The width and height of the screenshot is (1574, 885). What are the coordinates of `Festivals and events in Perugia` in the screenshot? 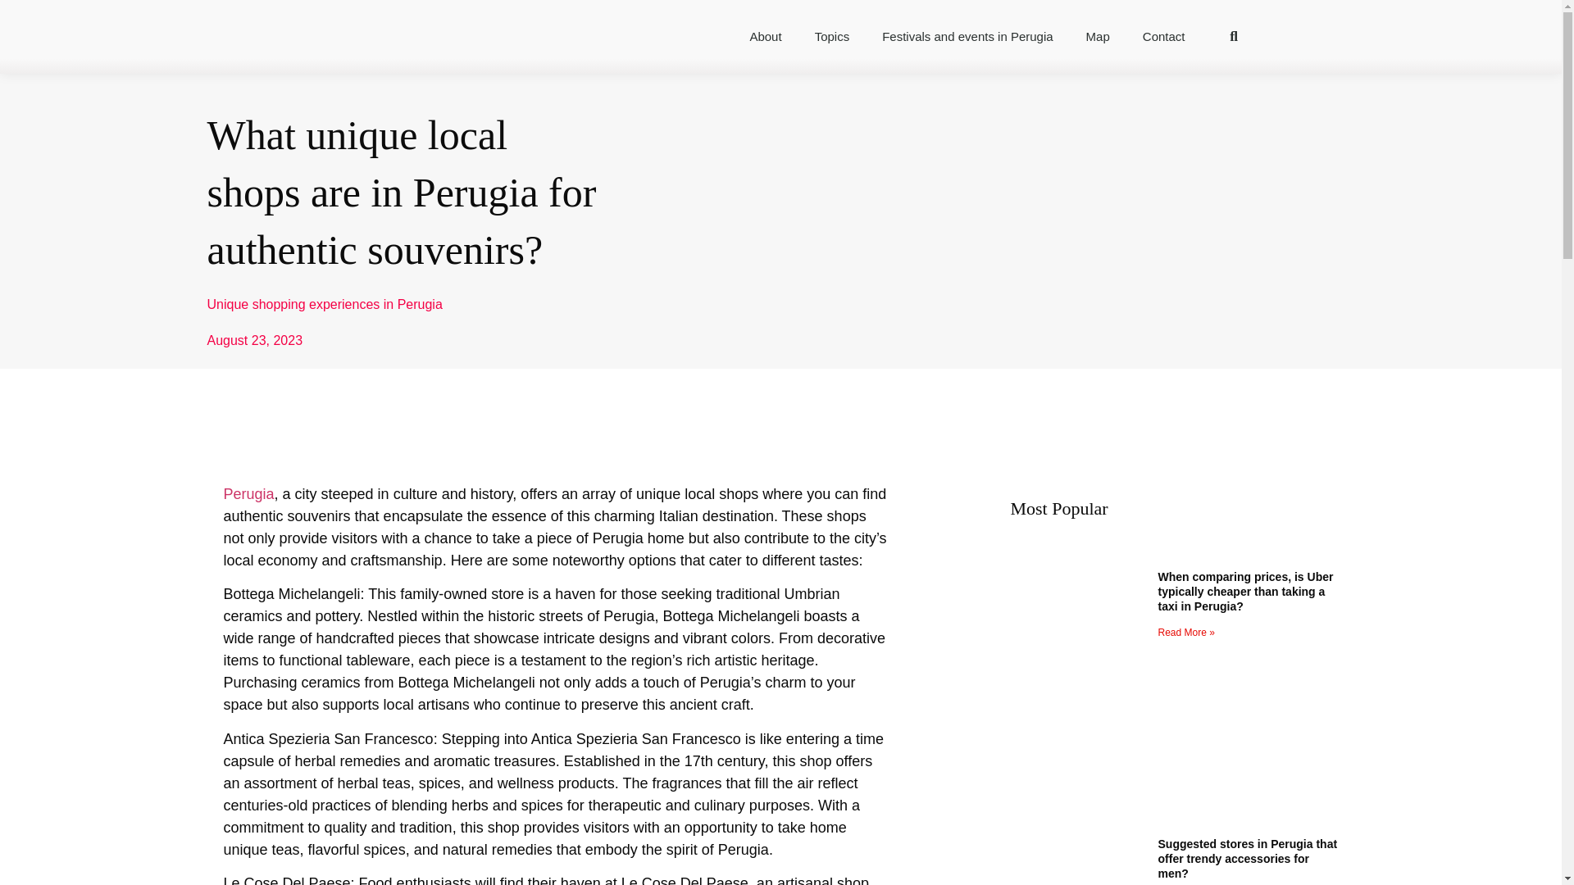 It's located at (967, 36).